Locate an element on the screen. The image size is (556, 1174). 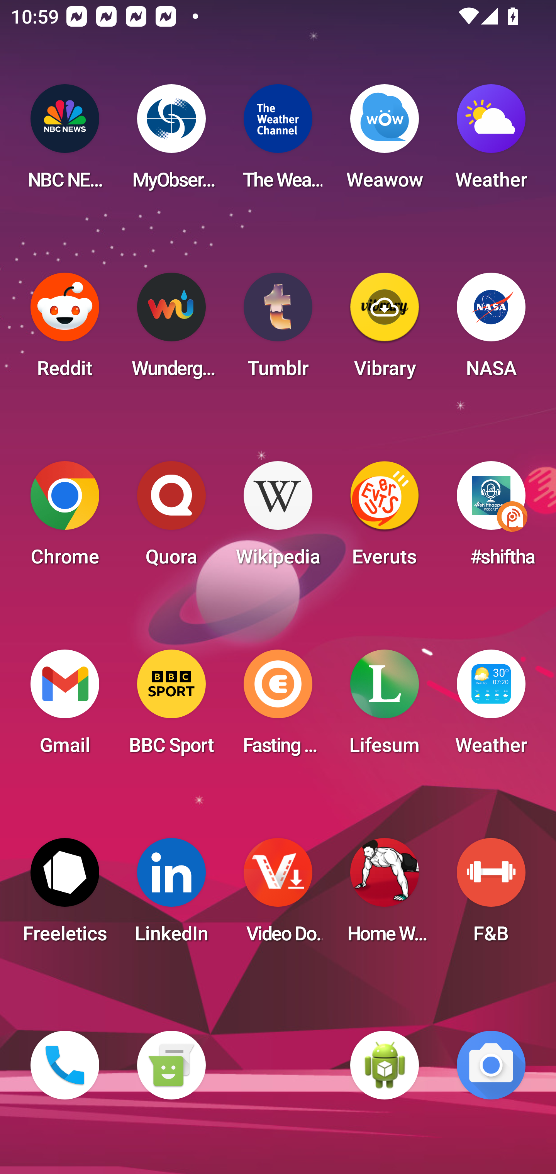
WebView Browser Tester is located at coordinates (385, 1065).